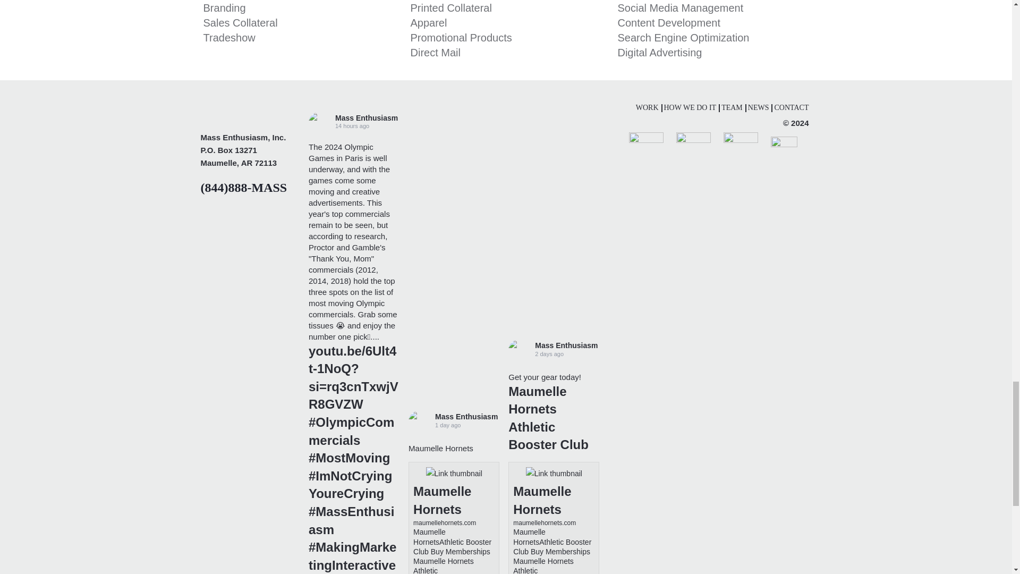 The width and height of the screenshot is (1020, 574). I want to click on Promotional Products, so click(461, 38).